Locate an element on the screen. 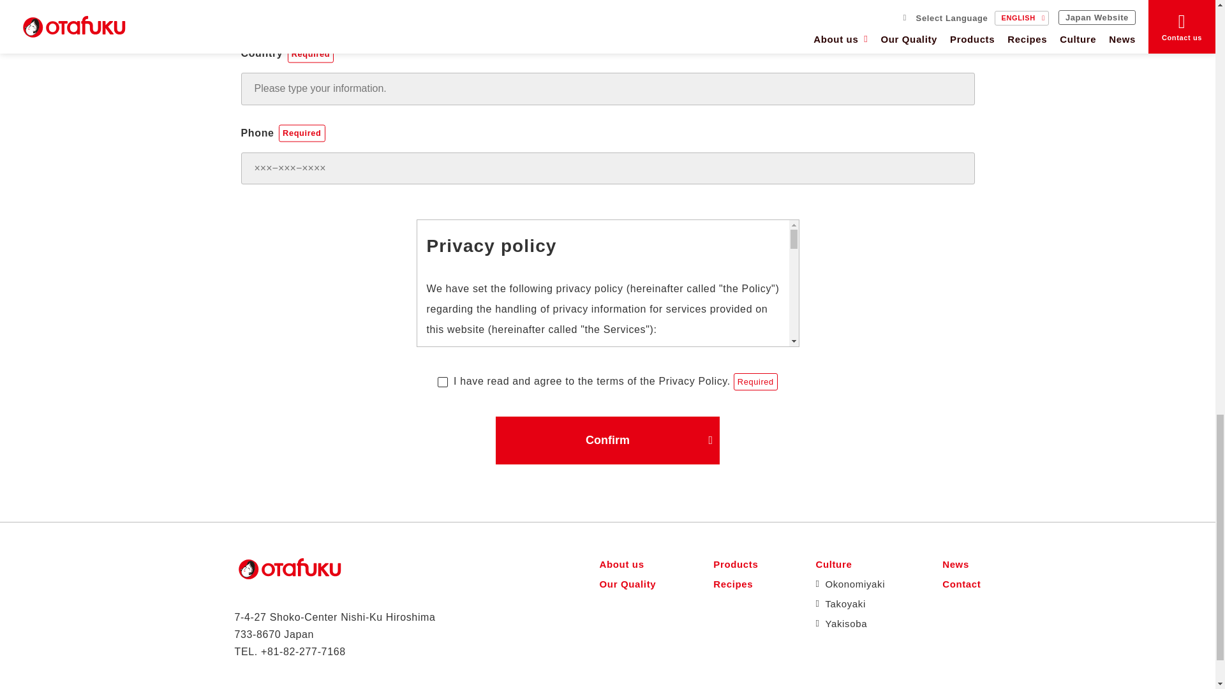  Culture is located at coordinates (850, 564).